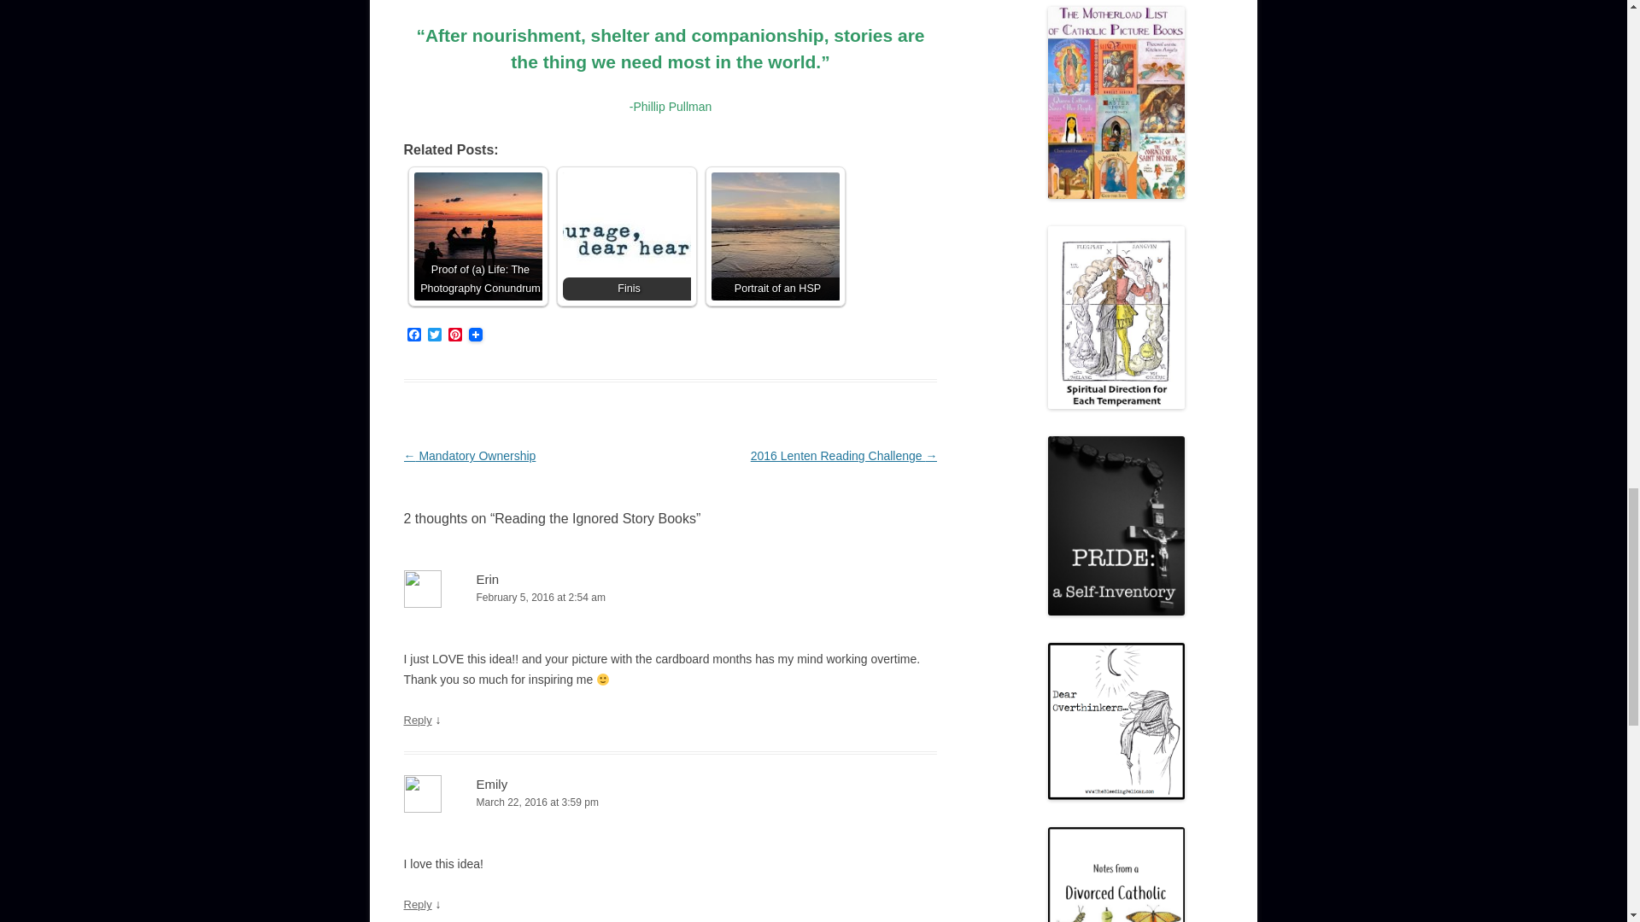  What do you see at coordinates (670, 598) in the screenshot?
I see `February 5, 2016 at 2:54 am` at bounding box center [670, 598].